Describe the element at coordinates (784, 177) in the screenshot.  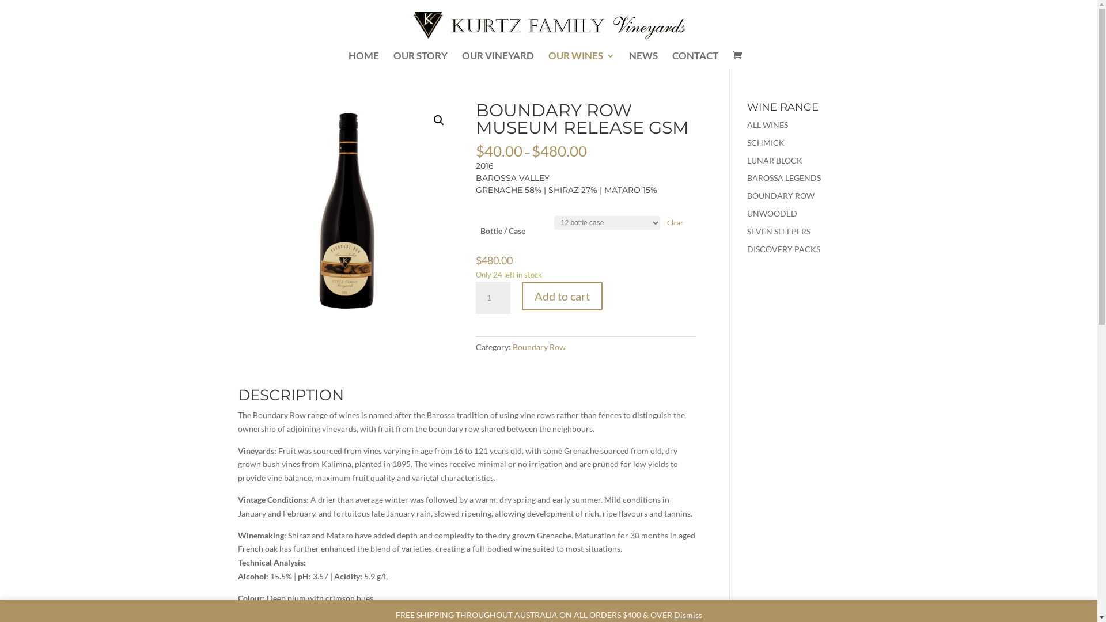
I see `BAROSSA LEGENDS` at that location.